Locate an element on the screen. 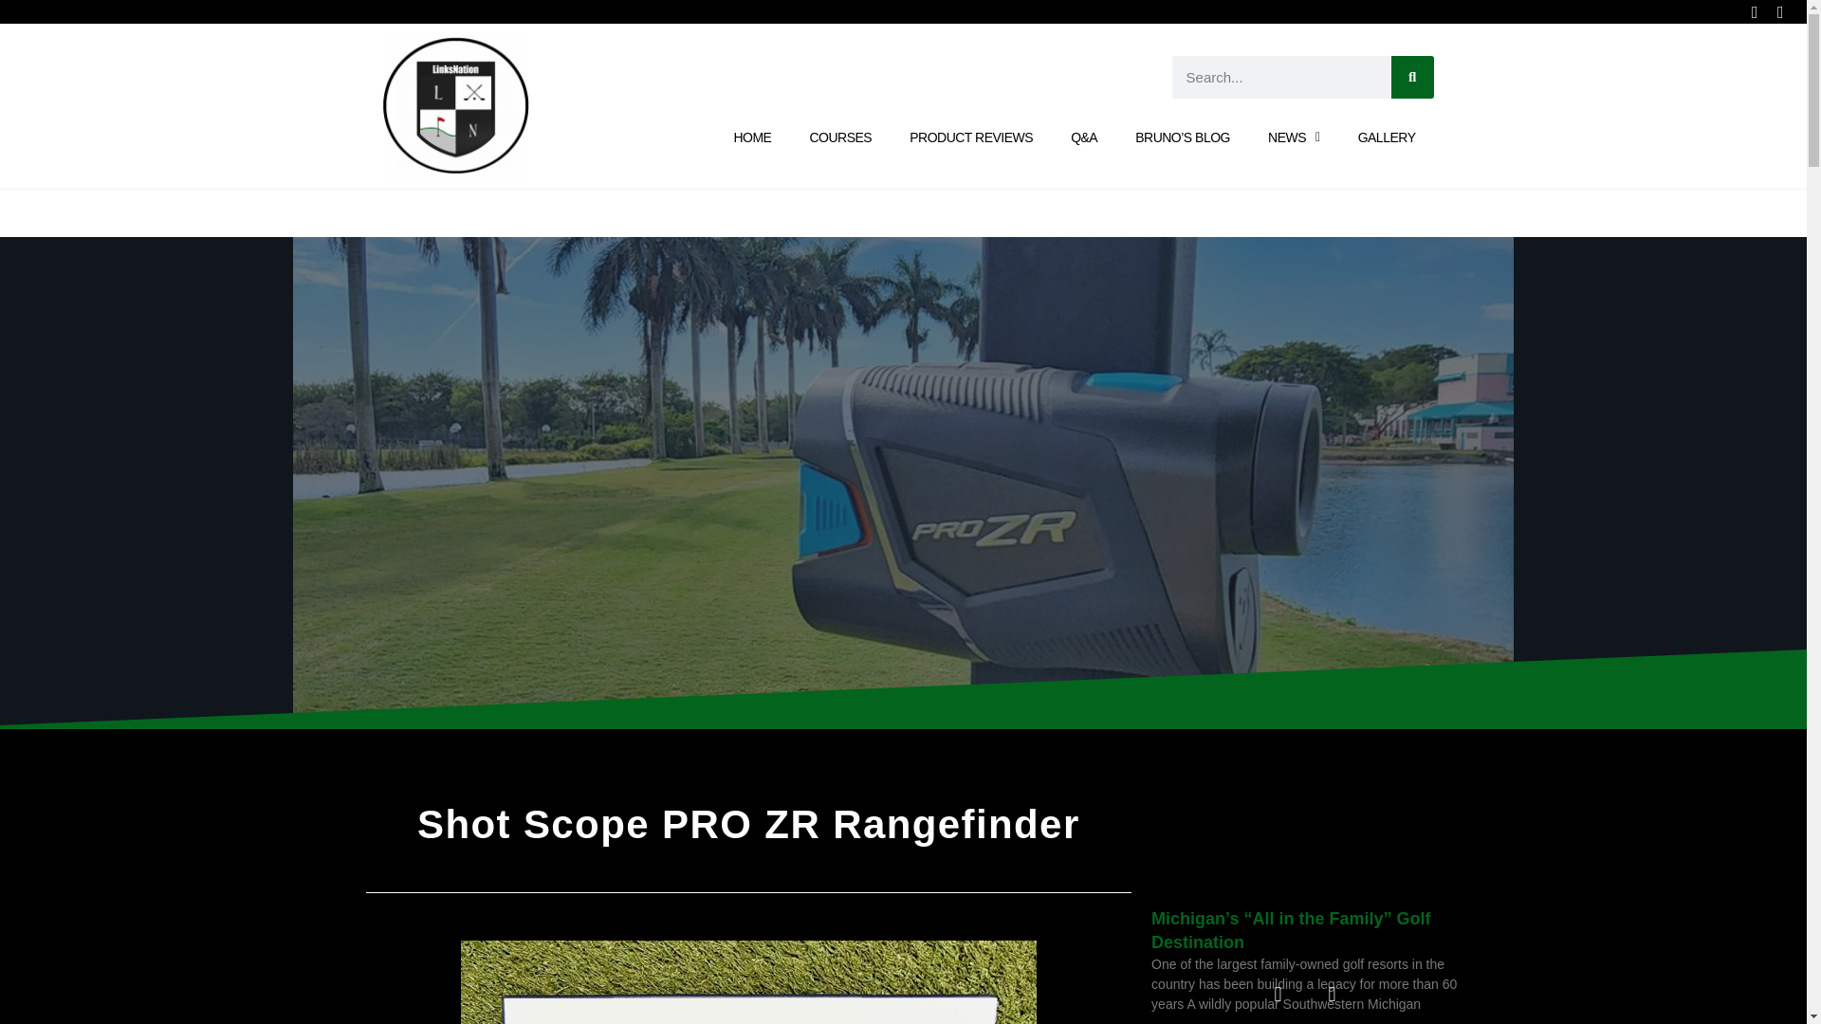 The width and height of the screenshot is (1821, 1024). NEWS is located at coordinates (1294, 137).